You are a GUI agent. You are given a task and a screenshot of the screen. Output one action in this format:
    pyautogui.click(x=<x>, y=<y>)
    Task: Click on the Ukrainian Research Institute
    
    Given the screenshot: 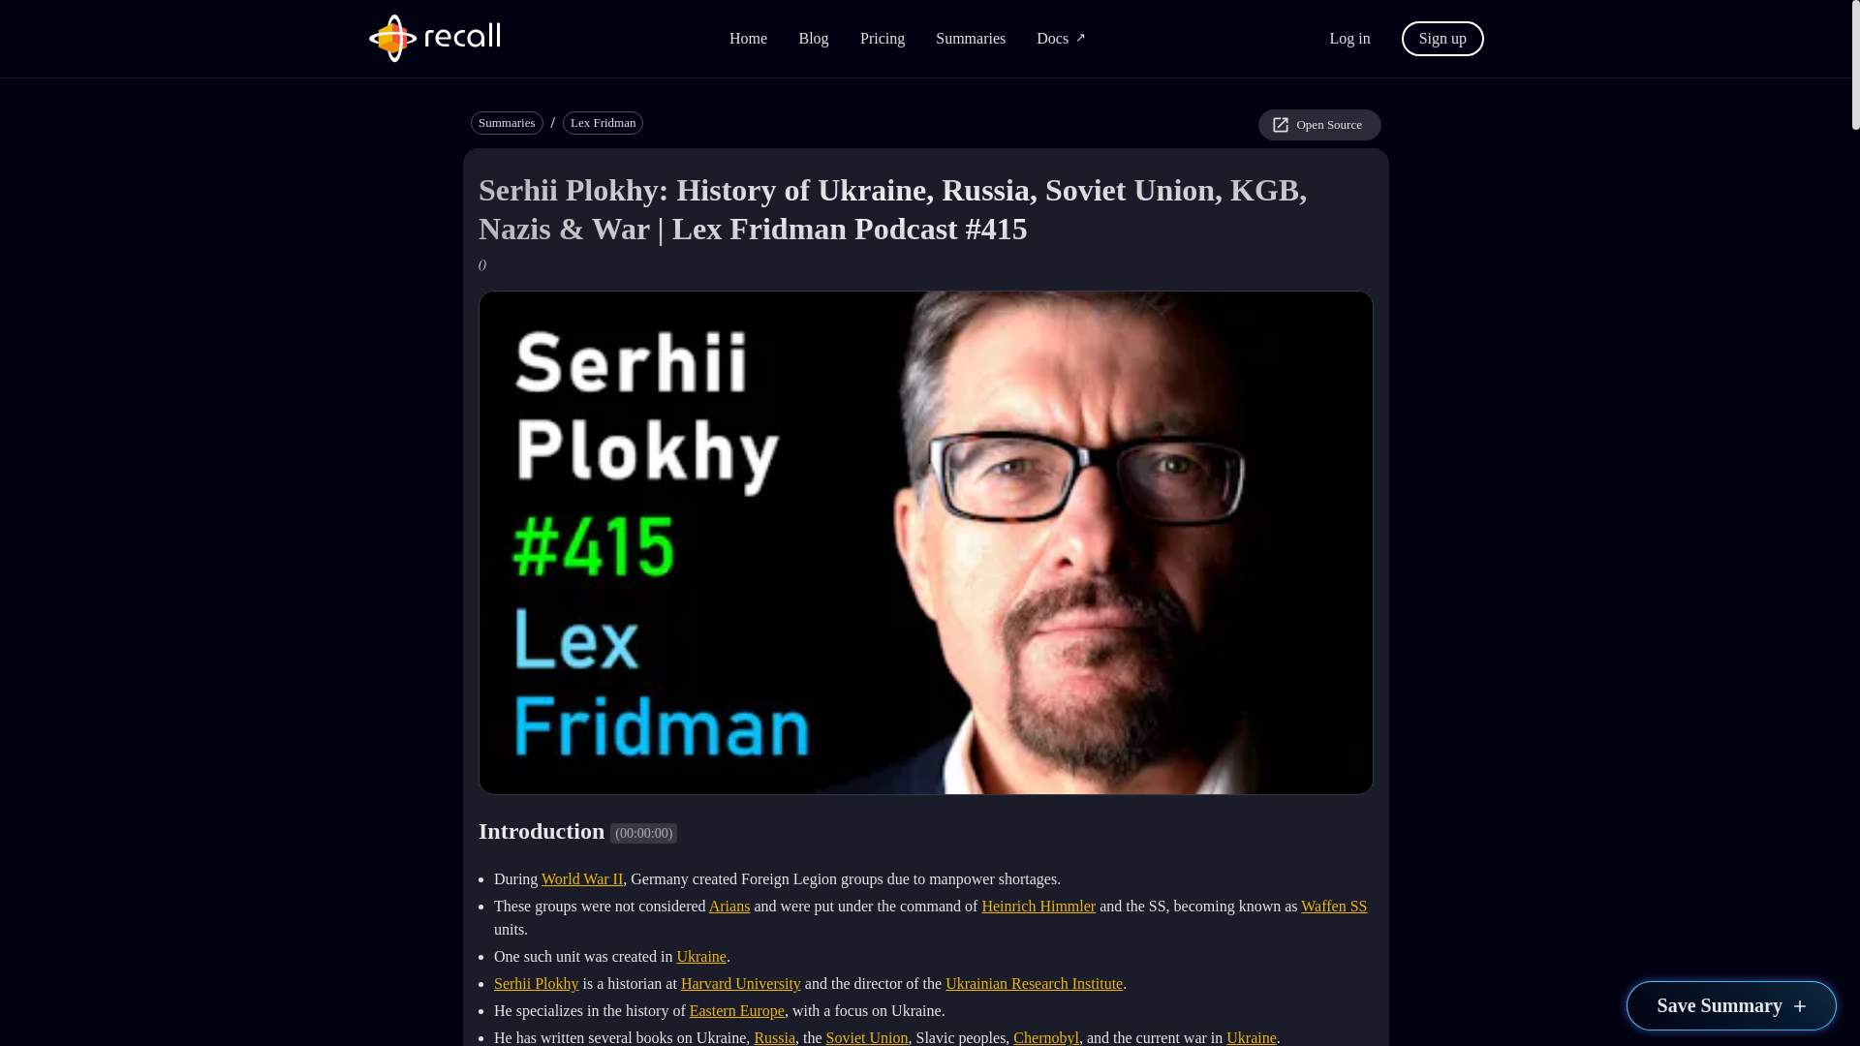 What is the action you would take?
    pyautogui.click(x=1034, y=982)
    